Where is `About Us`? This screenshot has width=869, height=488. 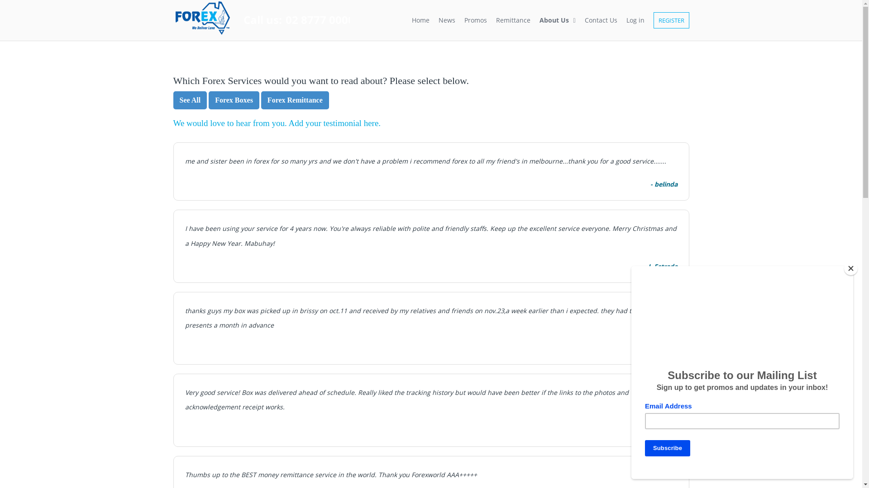
About Us is located at coordinates (558, 21).